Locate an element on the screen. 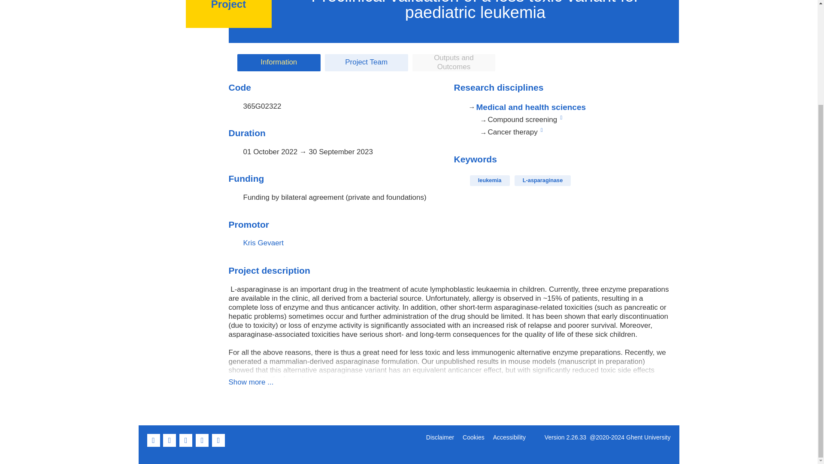 This screenshot has height=464, width=824. Twitter is located at coordinates (170, 445).